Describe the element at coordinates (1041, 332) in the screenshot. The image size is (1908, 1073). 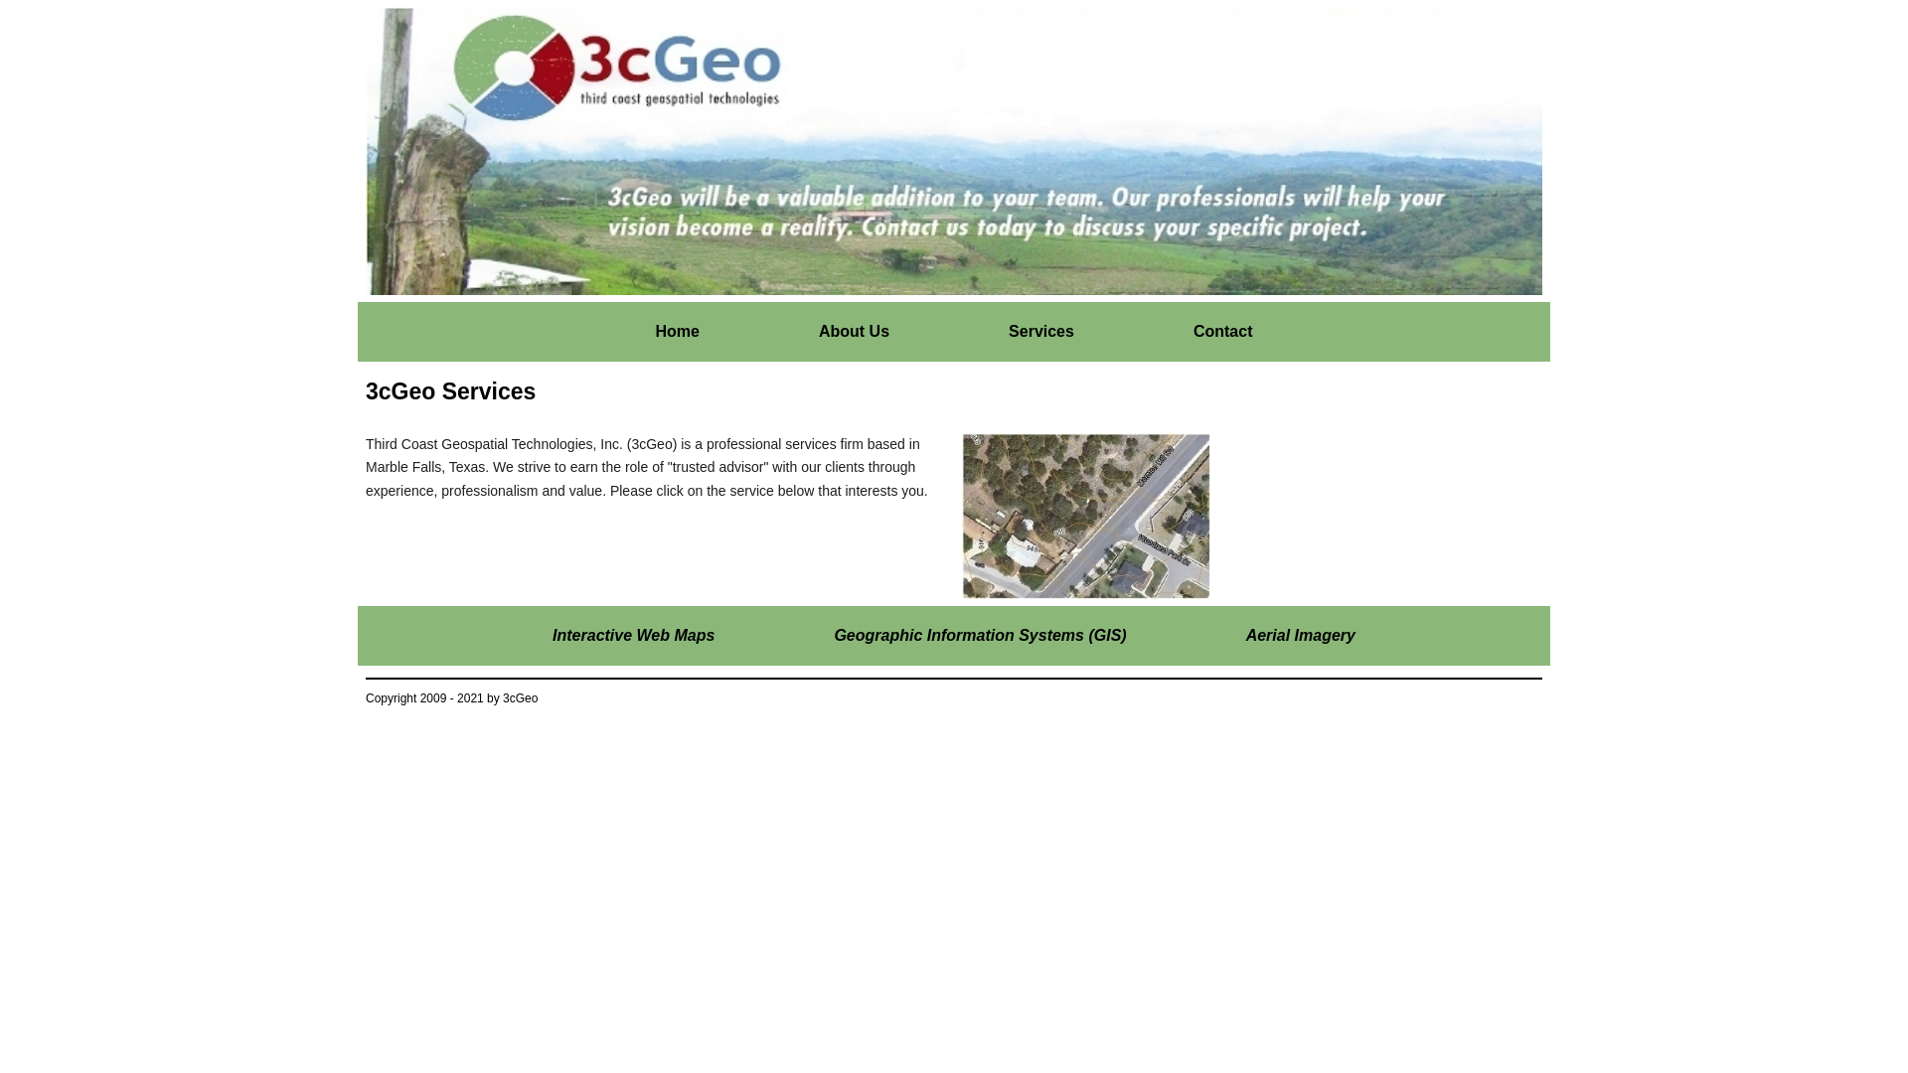
I see `Services` at that location.